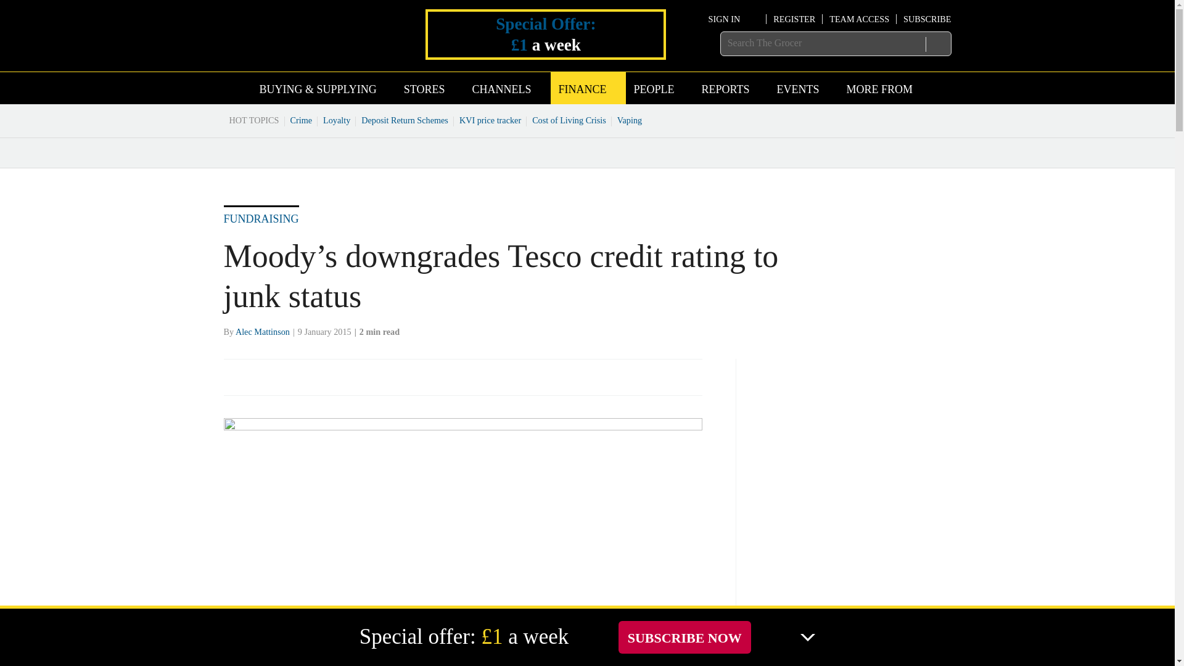 This screenshot has width=1184, height=666. I want to click on Share this on Twitter, so click(261, 376).